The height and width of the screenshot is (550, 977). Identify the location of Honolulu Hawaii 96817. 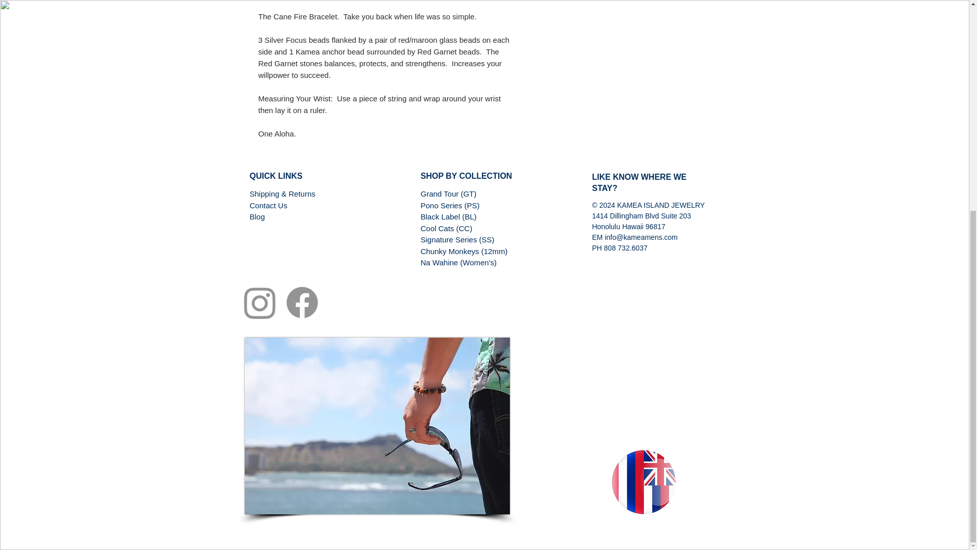
(628, 226).